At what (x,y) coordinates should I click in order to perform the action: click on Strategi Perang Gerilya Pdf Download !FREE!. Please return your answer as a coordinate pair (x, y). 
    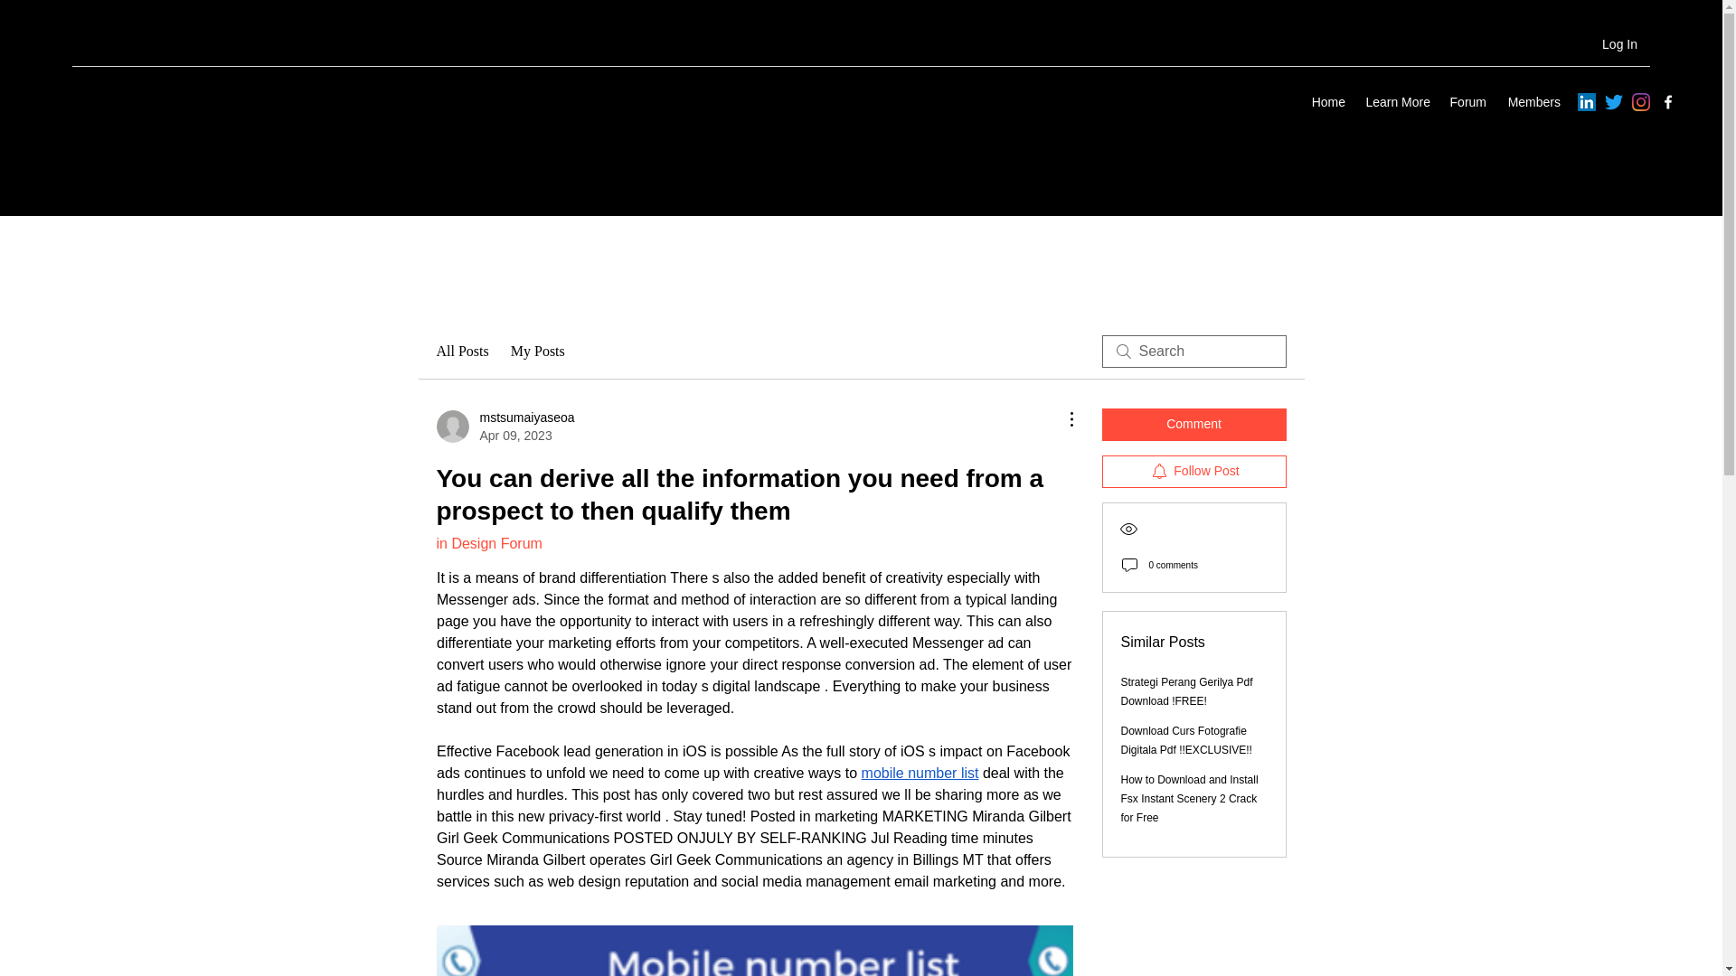
    Looking at the image, I should click on (1187, 692).